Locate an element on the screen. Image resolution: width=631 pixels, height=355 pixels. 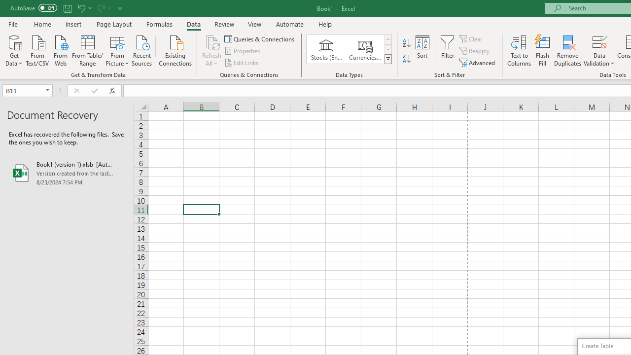
Sort... is located at coordinates (422, 50).